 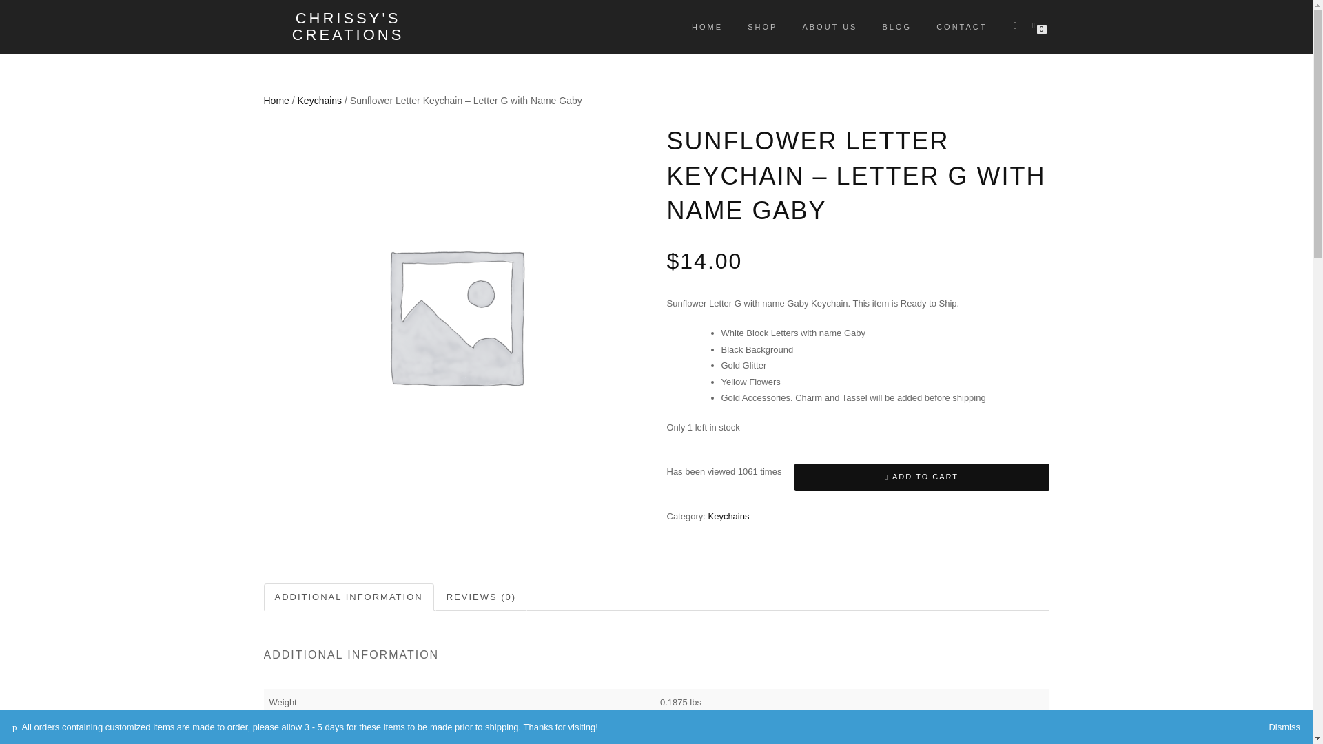 What do you see at coordinates (276, 101) in the screenshot?
I see `Home` at bounding box center [276, 101].